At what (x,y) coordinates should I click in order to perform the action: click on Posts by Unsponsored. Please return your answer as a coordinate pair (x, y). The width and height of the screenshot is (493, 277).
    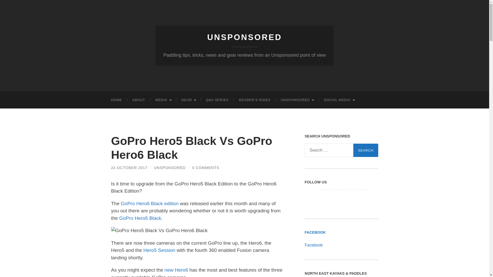
    Looking at the image, I should click on (170, 168).